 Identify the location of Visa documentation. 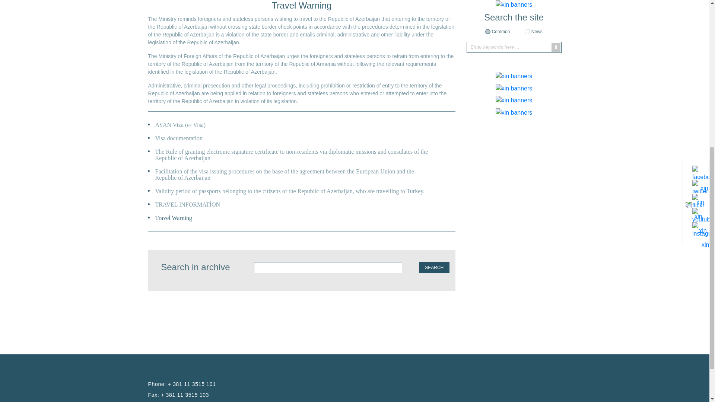
(178, 396).